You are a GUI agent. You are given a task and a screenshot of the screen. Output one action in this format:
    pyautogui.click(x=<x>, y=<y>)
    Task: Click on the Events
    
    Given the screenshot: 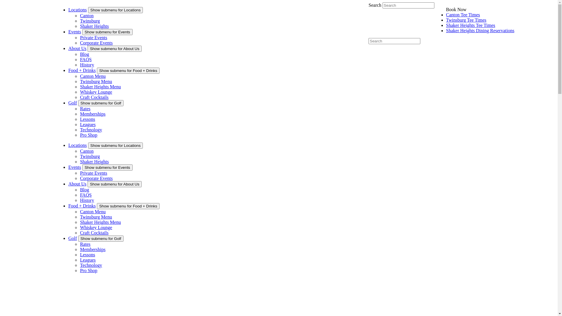 What is the action you would take?
    pyautogui.click(x=75, y=167)
    